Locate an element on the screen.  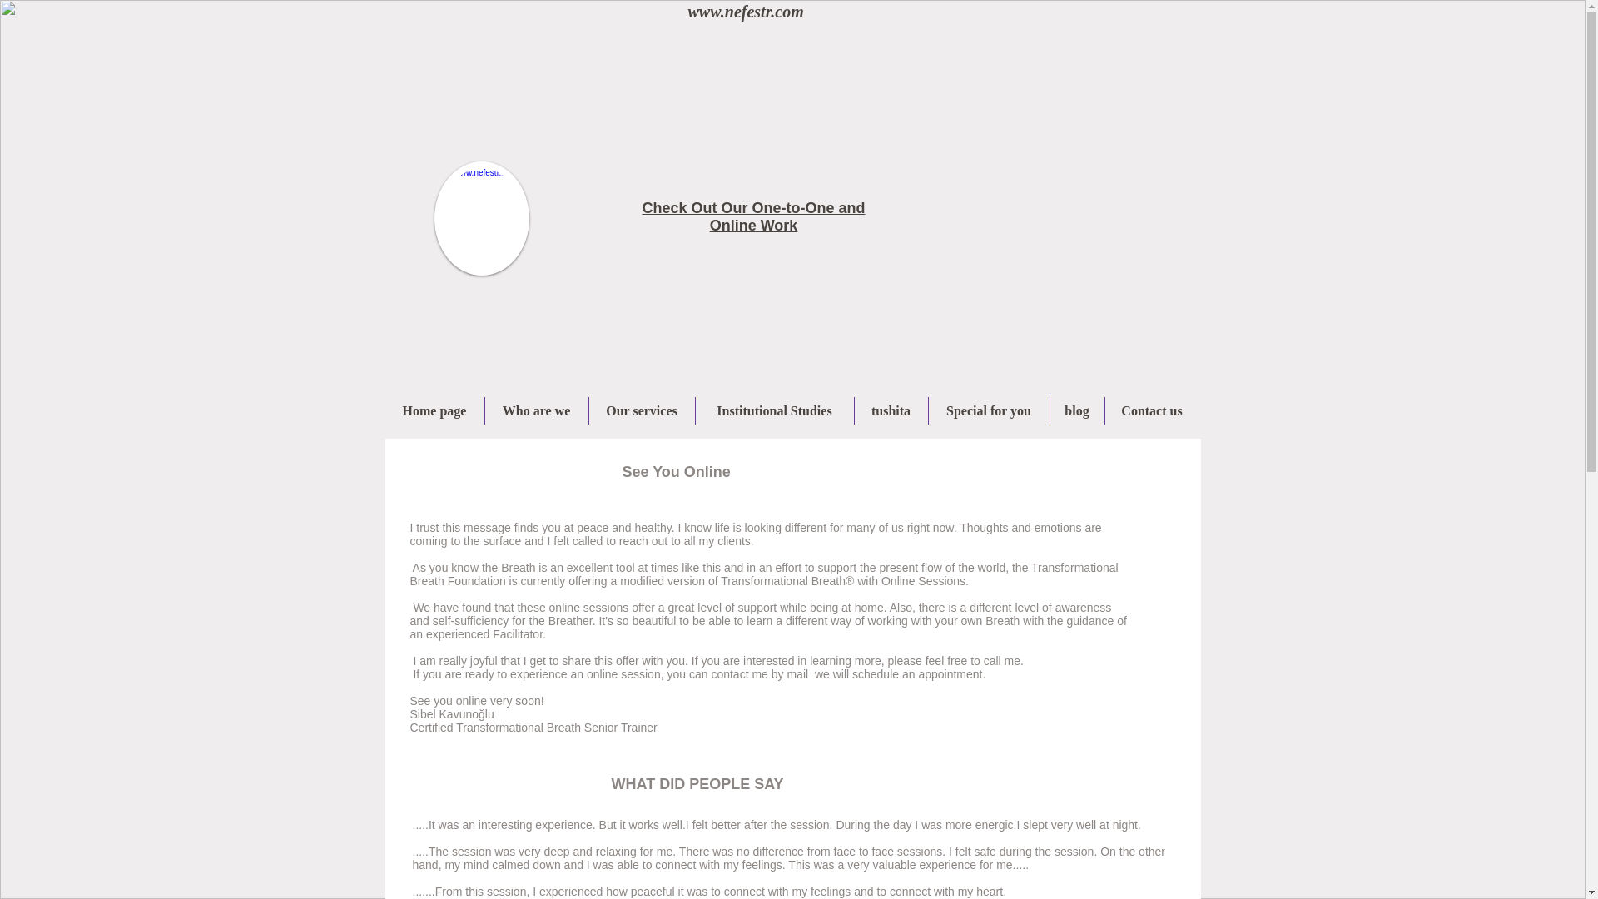
tushita is located at coordinates (890, 410).